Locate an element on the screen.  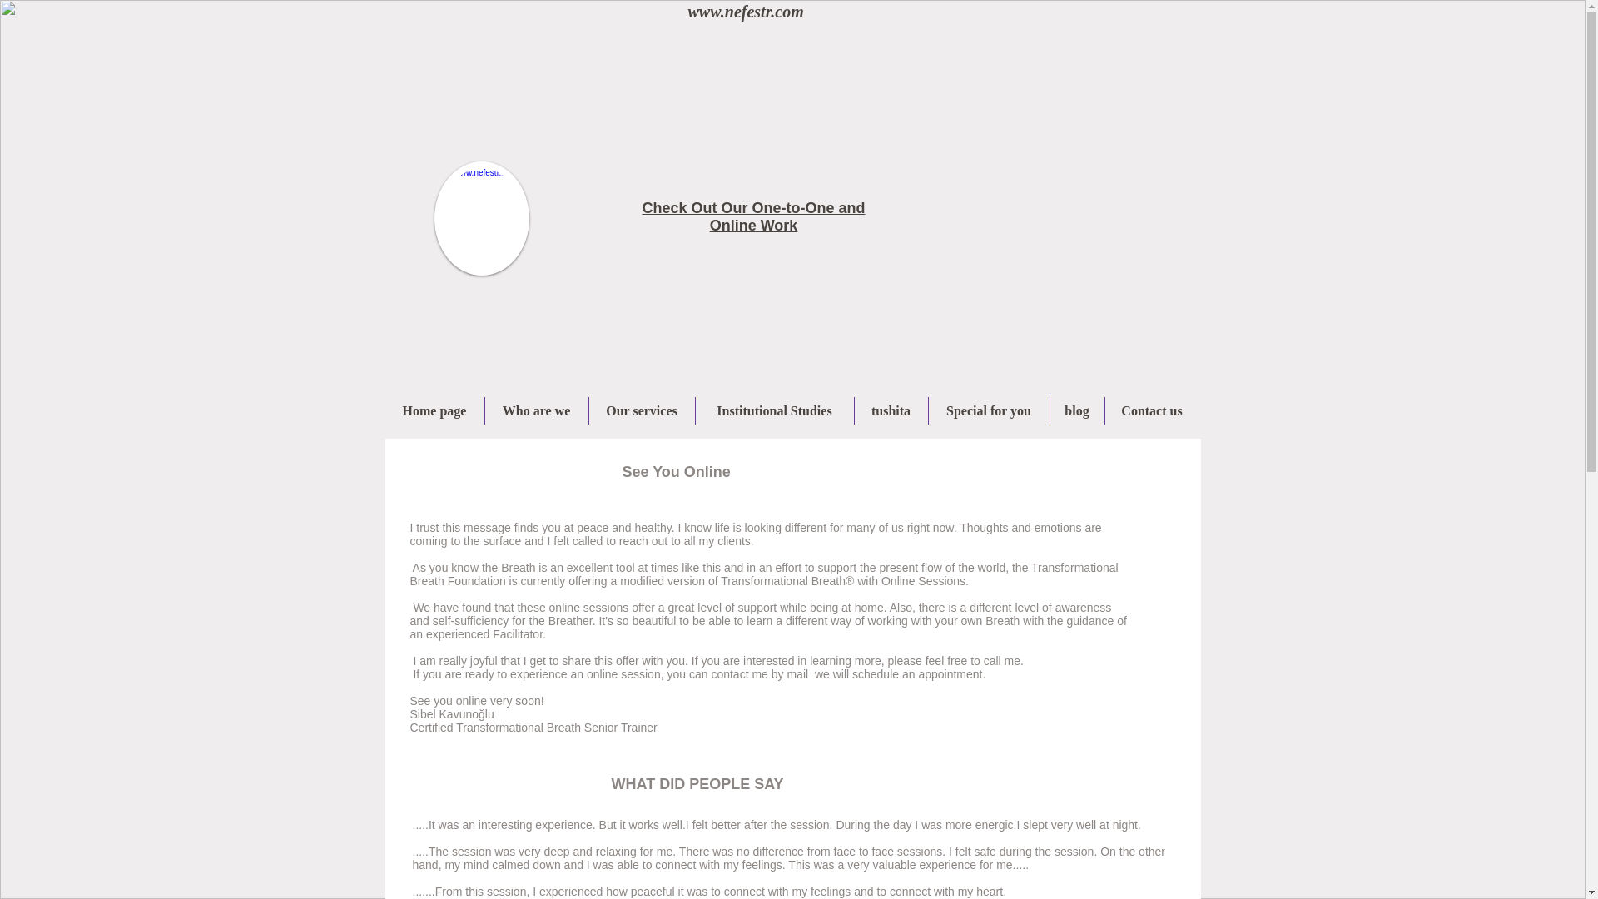
tushita is located at coordinates (890, 410).